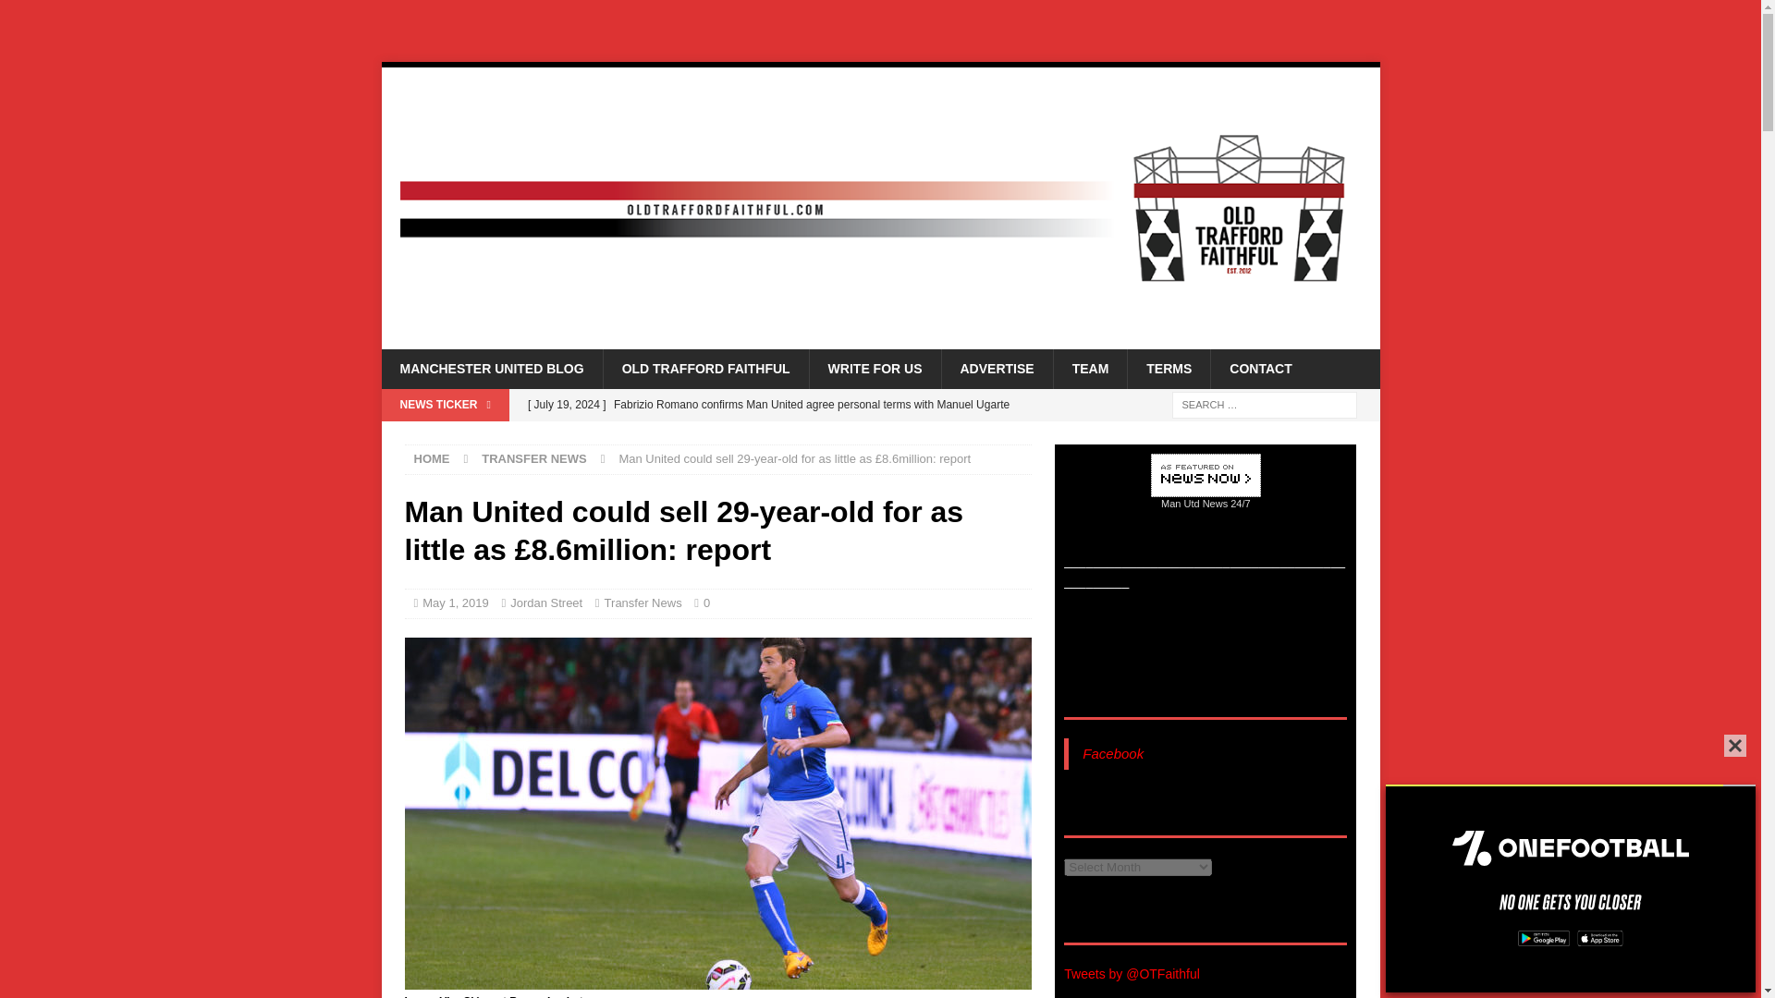  I want to click on CONTACT, so click(1259, 369).